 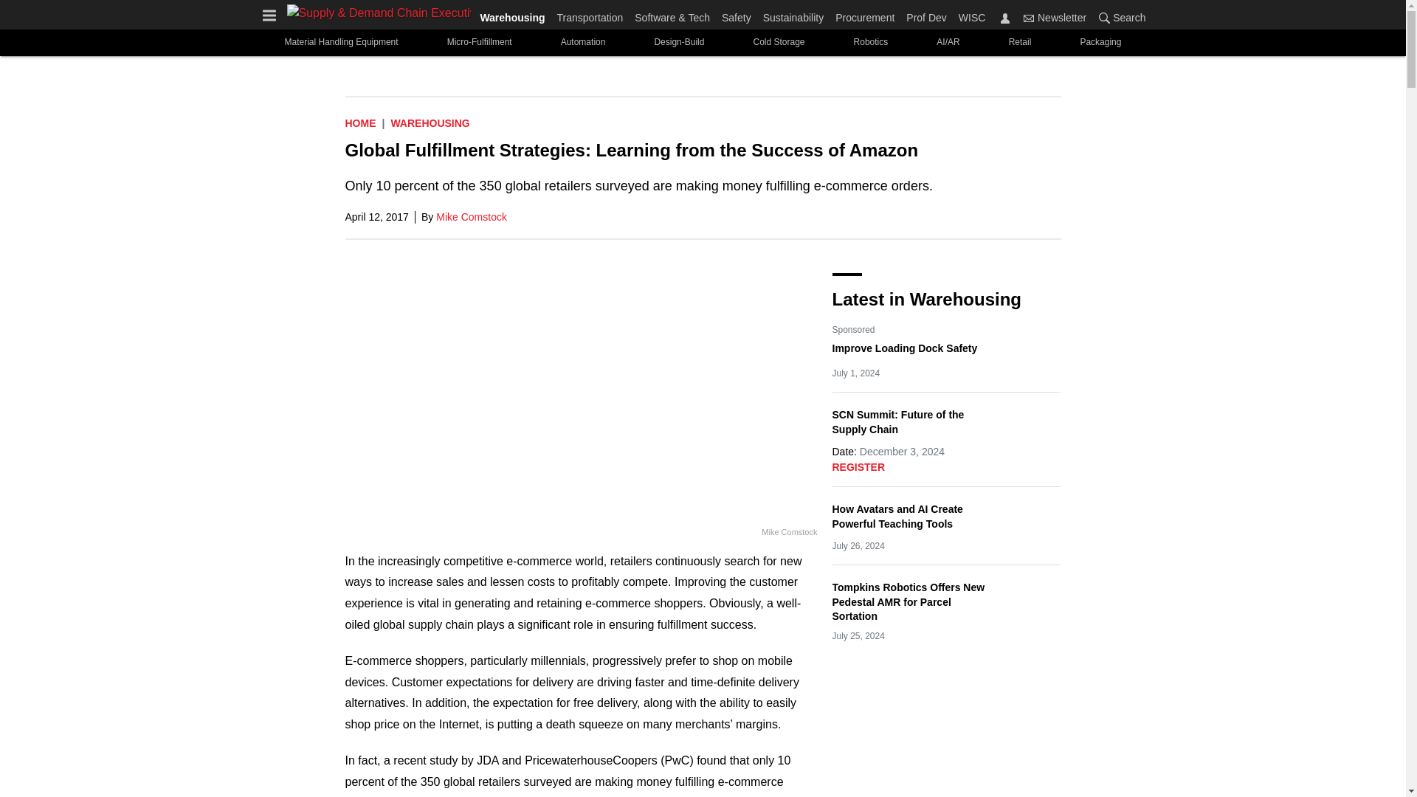 I want to click on Transportation, so click(x=590, y=15).